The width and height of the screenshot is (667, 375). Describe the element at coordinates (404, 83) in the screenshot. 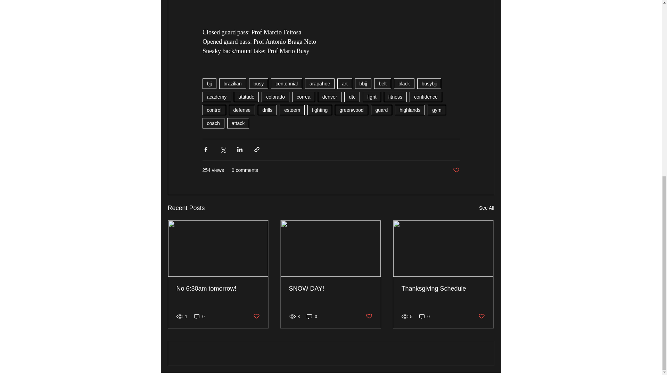

I see `black` at that location.